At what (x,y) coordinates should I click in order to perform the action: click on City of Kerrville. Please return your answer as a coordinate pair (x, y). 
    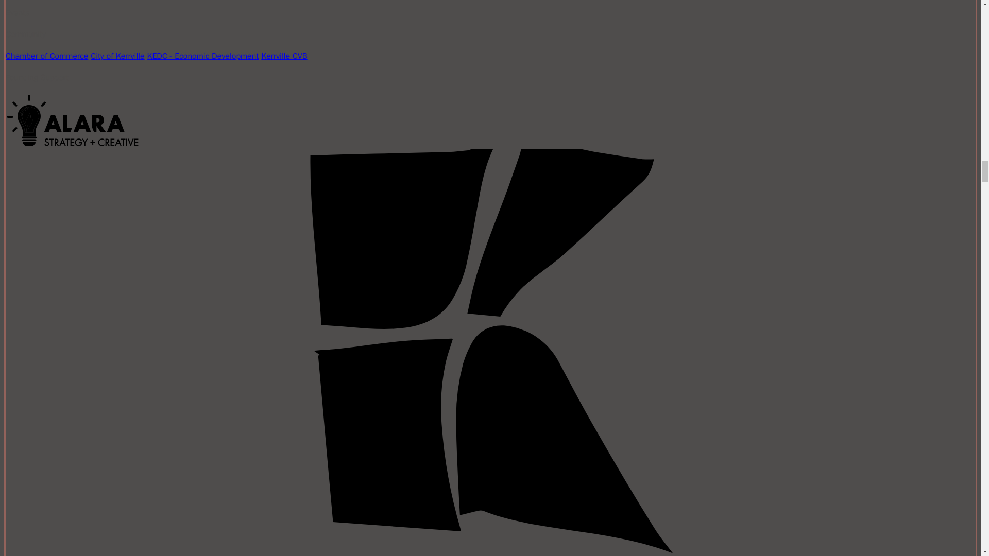
    Looking at the image, I should click on (117, 56).